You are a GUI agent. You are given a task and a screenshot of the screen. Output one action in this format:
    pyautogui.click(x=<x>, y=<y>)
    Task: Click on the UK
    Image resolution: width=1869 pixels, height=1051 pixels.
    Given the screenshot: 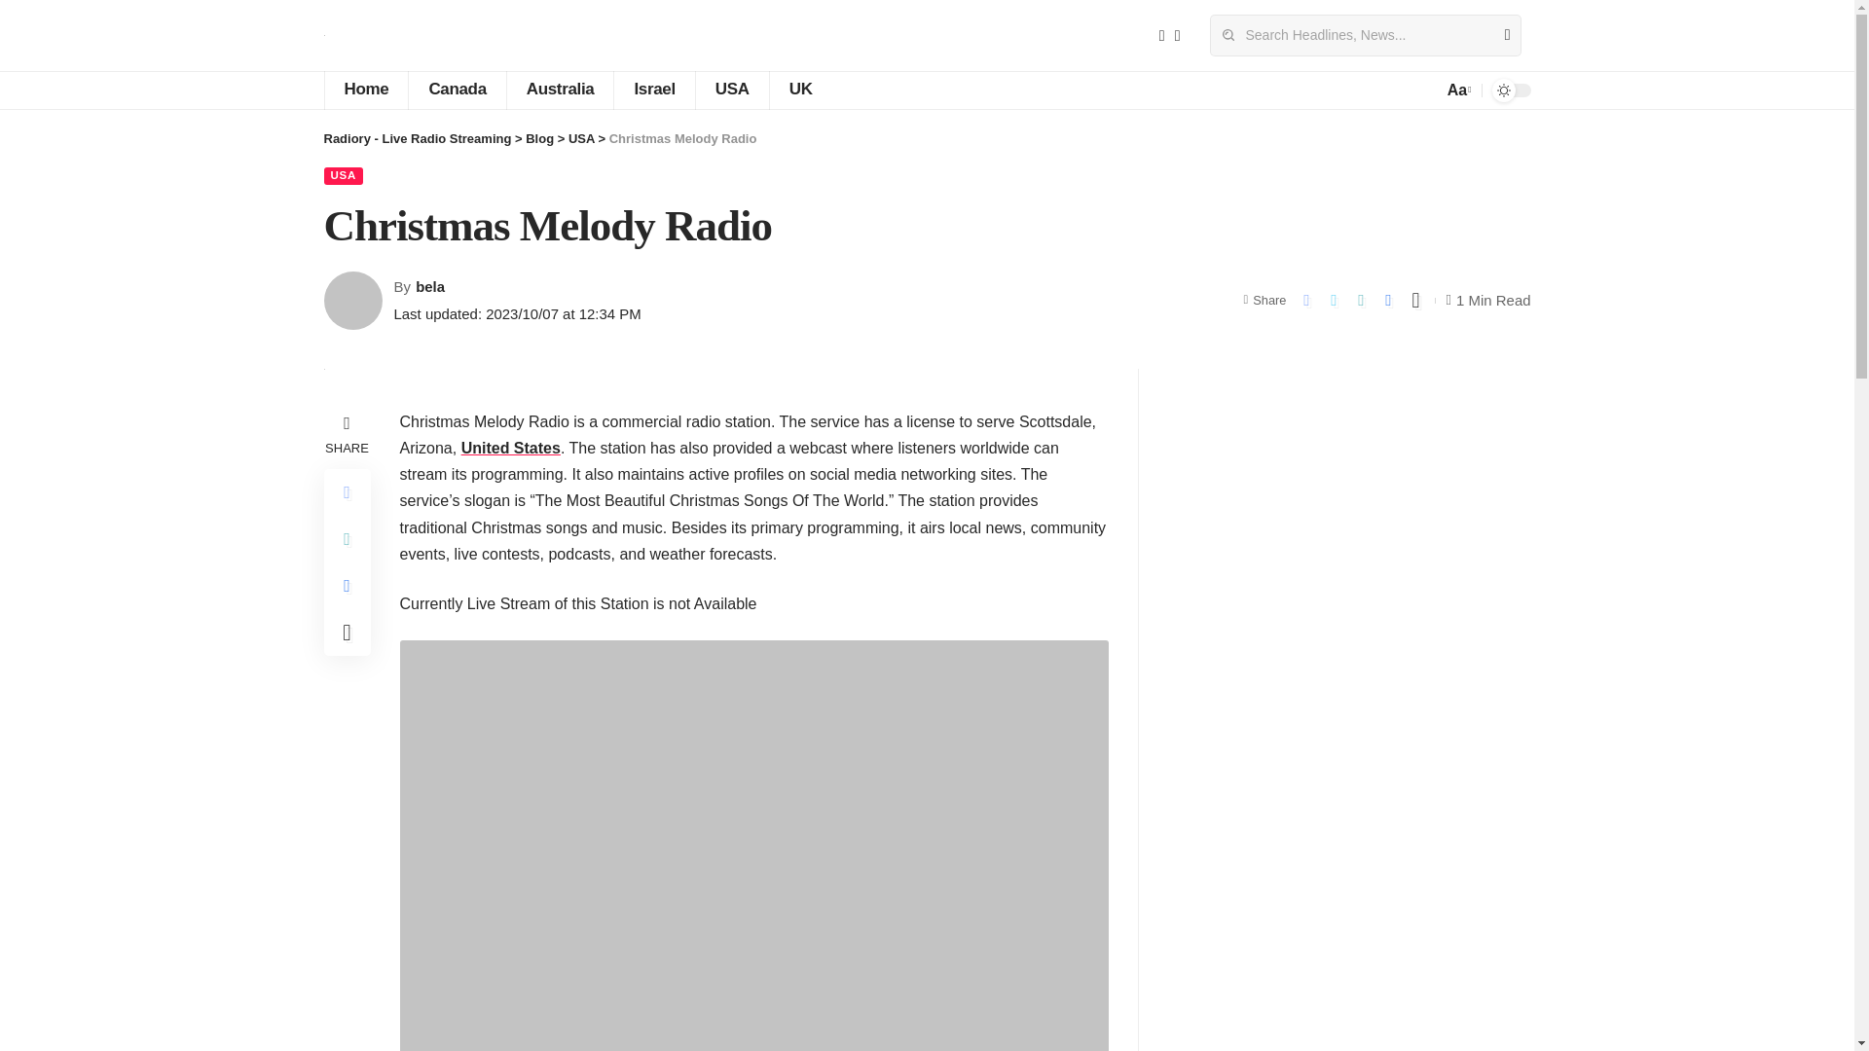 What is the action you would take?
    pyautogui.click(x=800, y=91)
    